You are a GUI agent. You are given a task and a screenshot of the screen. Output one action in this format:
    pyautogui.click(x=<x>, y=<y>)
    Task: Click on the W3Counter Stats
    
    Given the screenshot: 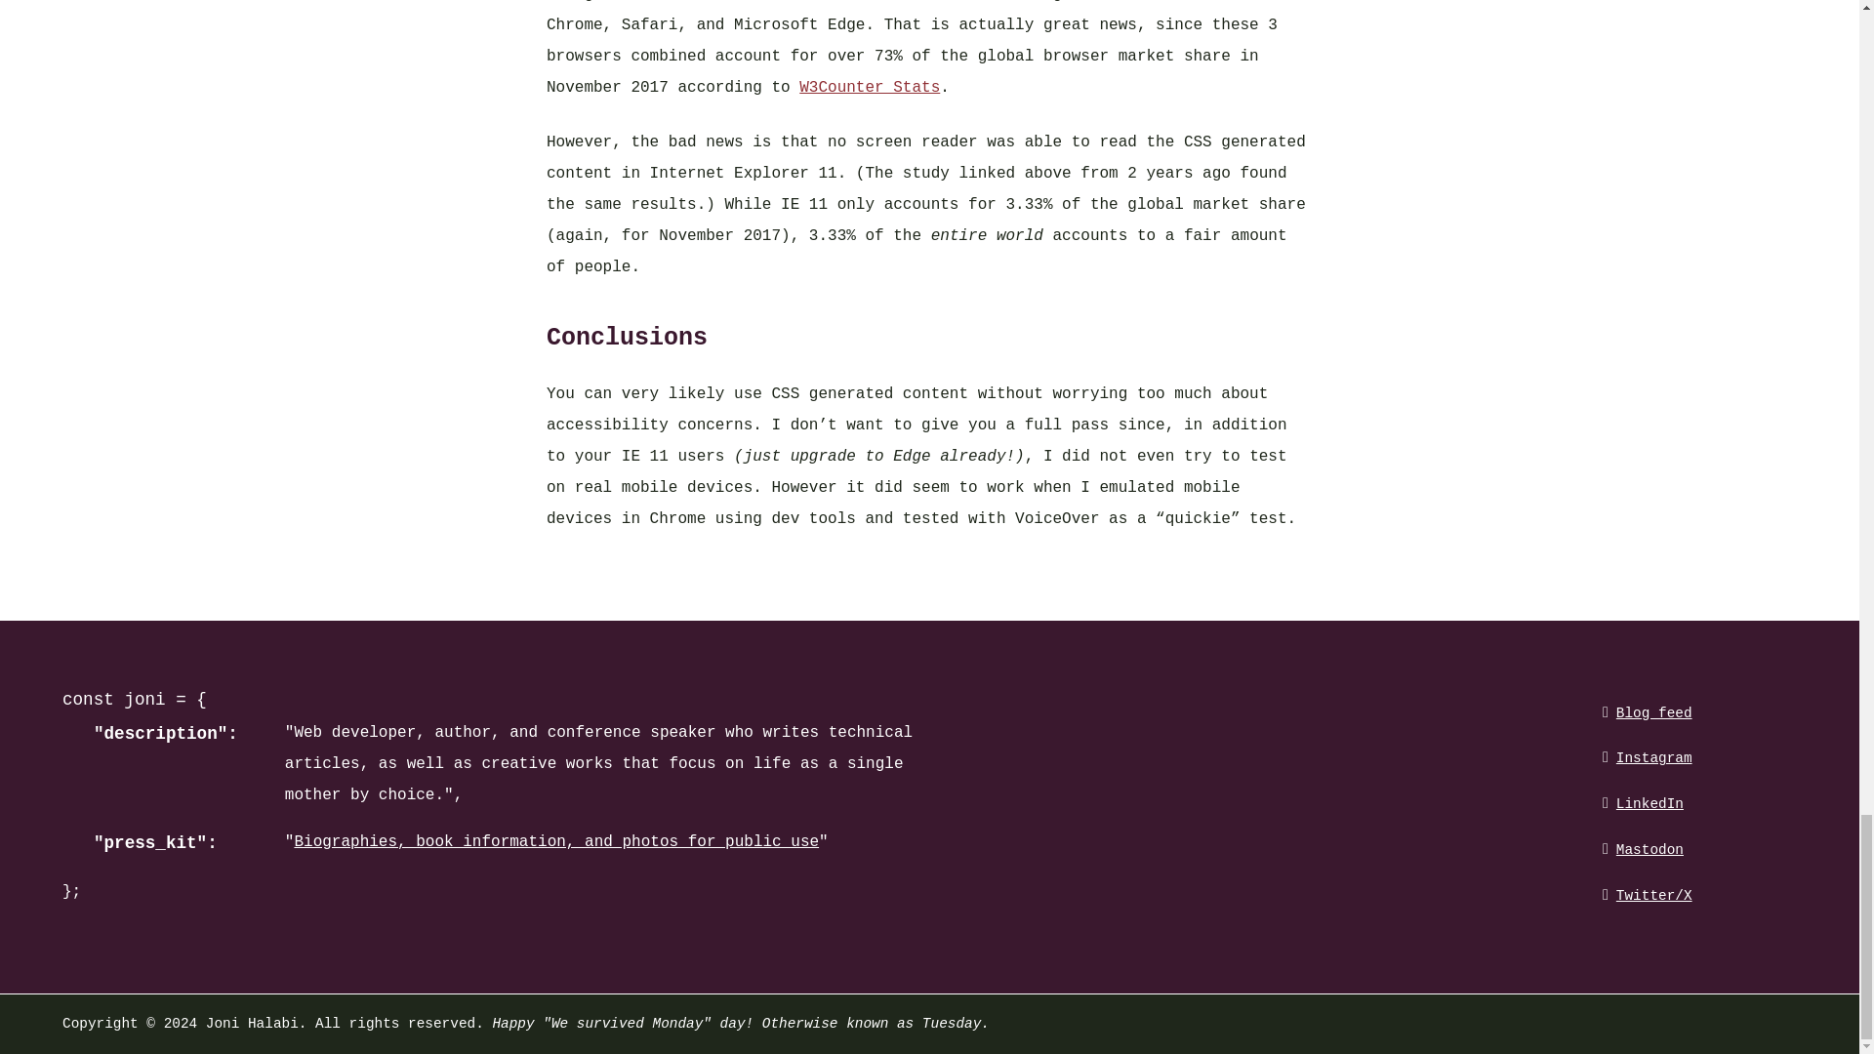 What is the action you would take?
    pyautogui.click(x=870, y=88)
    